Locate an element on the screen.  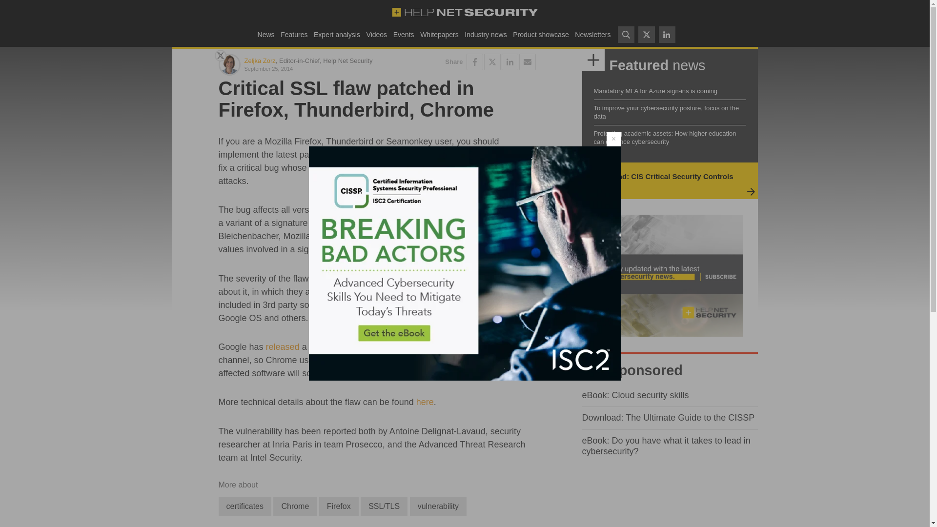
Chrome is located at coordinates (295, 507).